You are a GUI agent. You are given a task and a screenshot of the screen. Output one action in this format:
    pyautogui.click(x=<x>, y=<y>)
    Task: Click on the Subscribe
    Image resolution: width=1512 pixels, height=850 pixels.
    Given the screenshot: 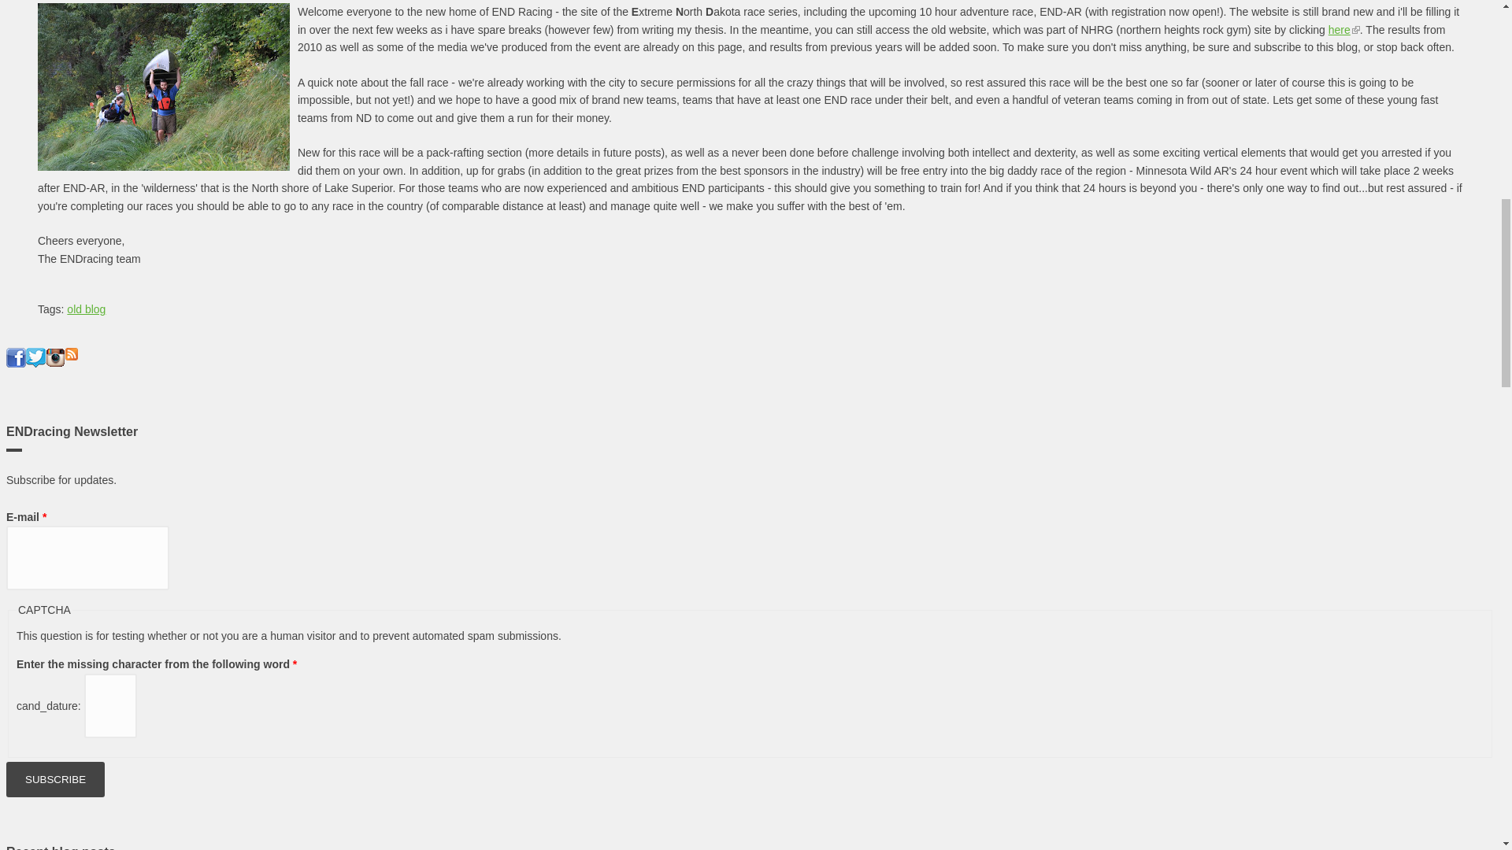 What is the action you would take?
    pyautogui.click(x=55, y=779)
    